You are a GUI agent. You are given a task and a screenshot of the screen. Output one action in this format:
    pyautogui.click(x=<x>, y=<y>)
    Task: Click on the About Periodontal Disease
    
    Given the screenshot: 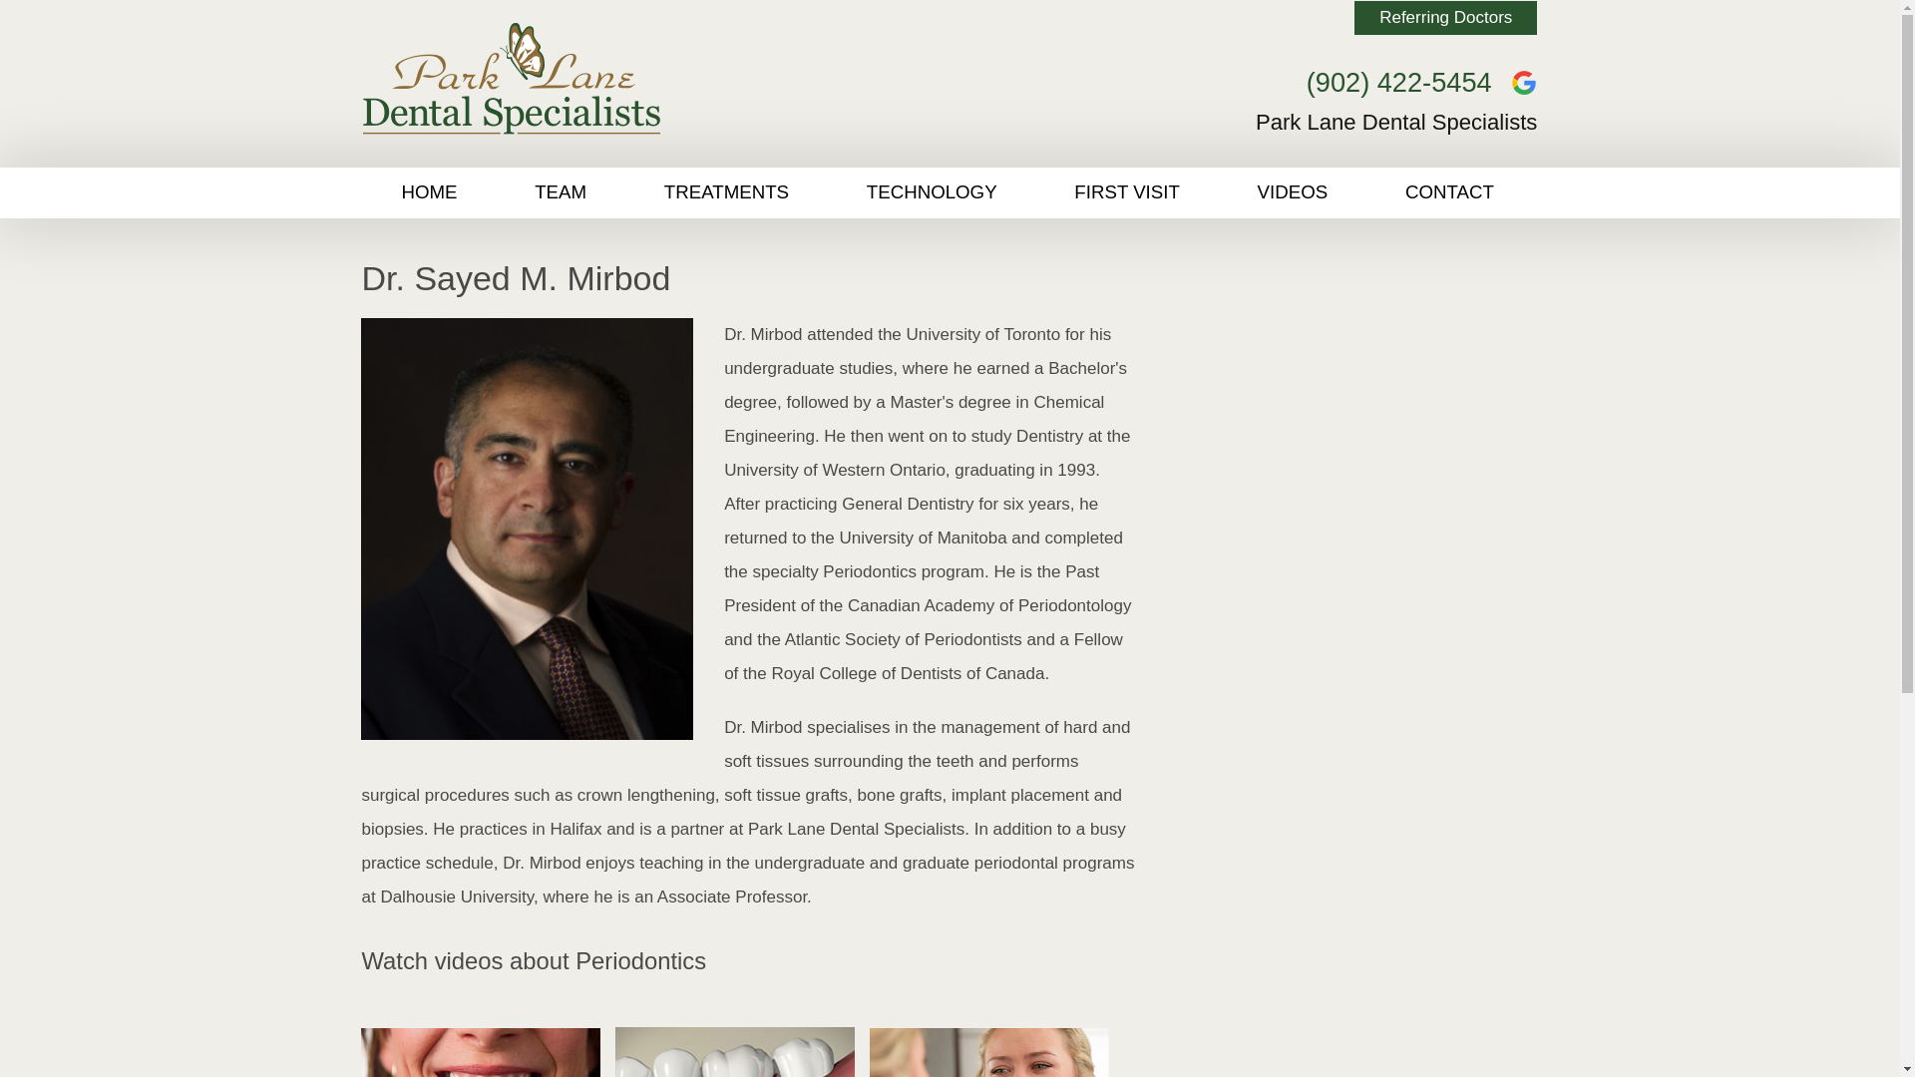 What is the action you would take?
    pyautogui.click(x=486, y=1047)
    